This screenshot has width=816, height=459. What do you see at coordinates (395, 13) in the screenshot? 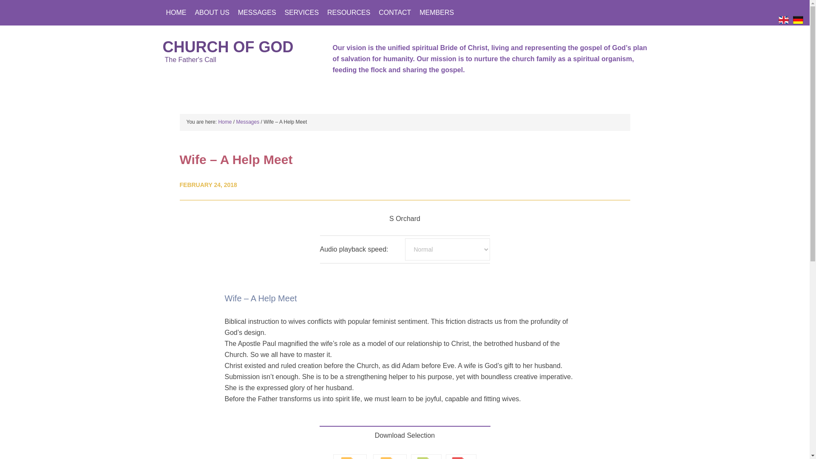
I see `CONTACT` at bounding box center [395, 13].